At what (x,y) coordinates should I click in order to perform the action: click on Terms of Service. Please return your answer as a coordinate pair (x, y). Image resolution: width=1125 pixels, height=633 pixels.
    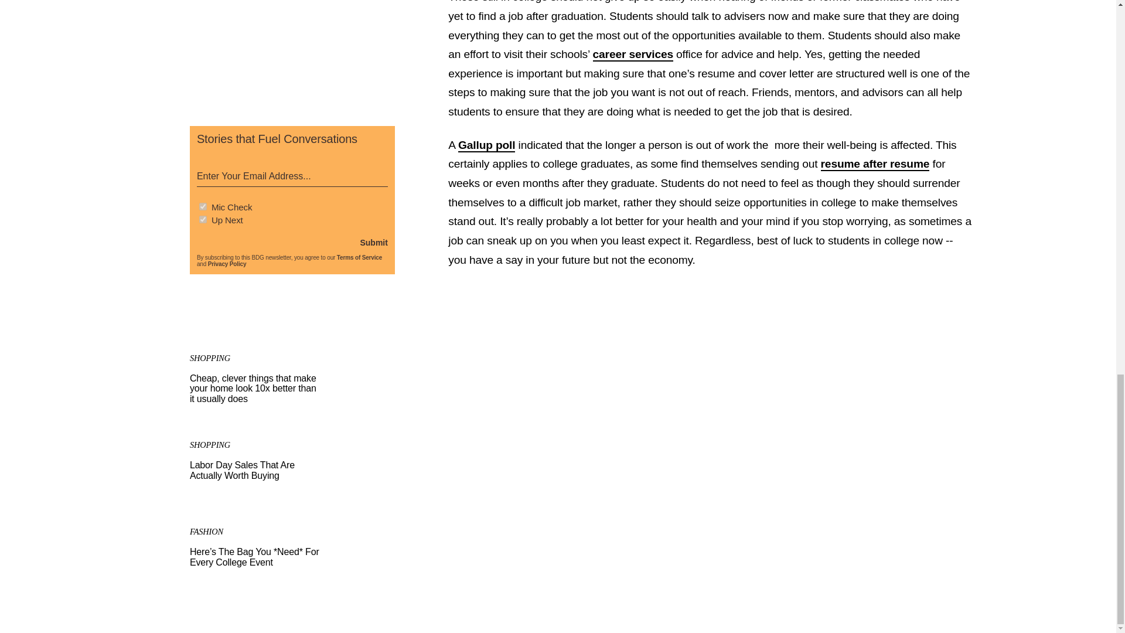
    Looking at the image, I should click on (486, 145).